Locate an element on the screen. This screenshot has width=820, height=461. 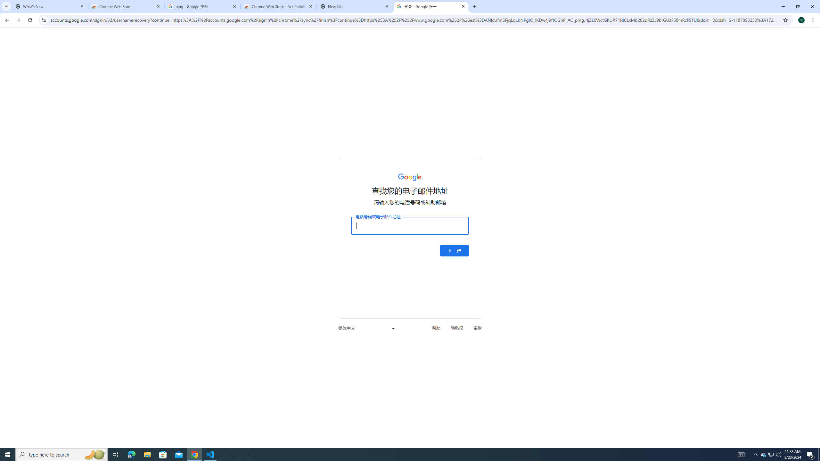
Chrome Web Store is located at coordinates (126, 6).